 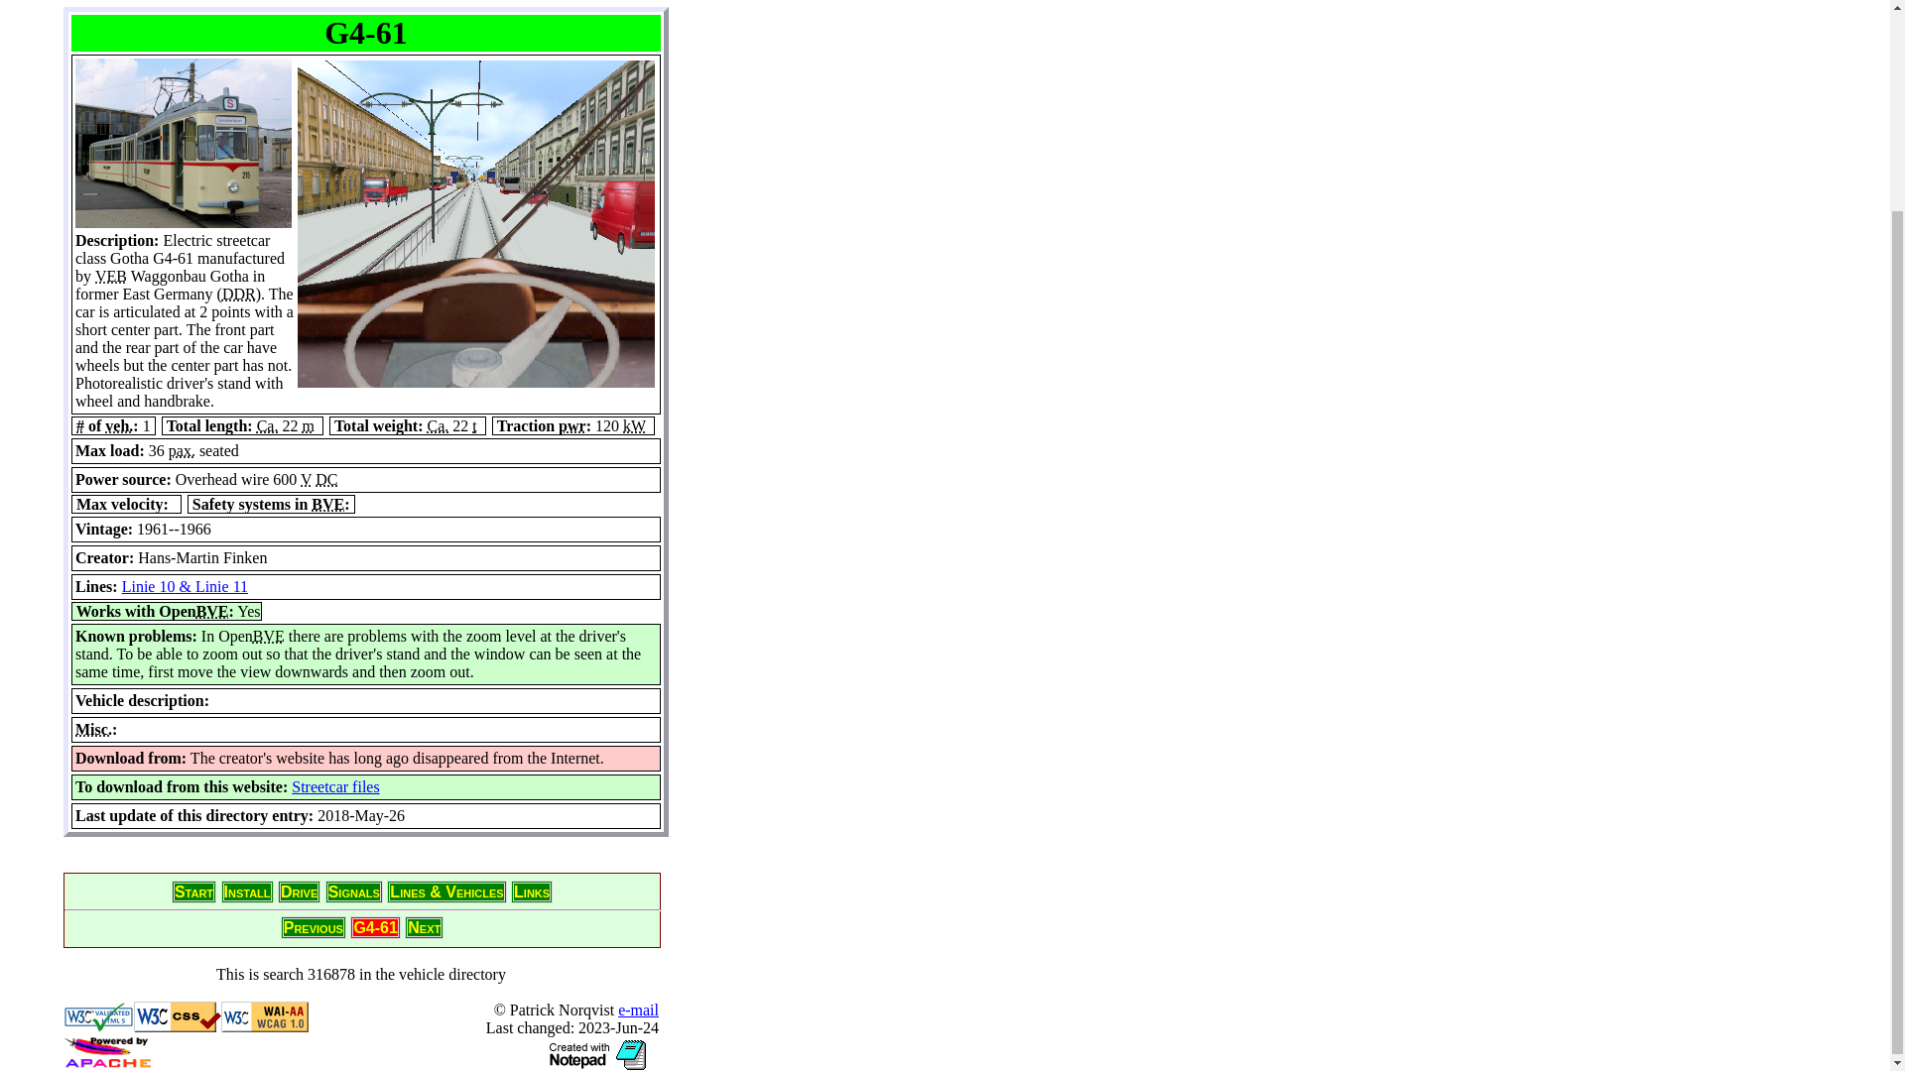 What do you see at coordinates (119, 426) in the screenshot?
I see `vehicles` at bounding box center [119, 426].